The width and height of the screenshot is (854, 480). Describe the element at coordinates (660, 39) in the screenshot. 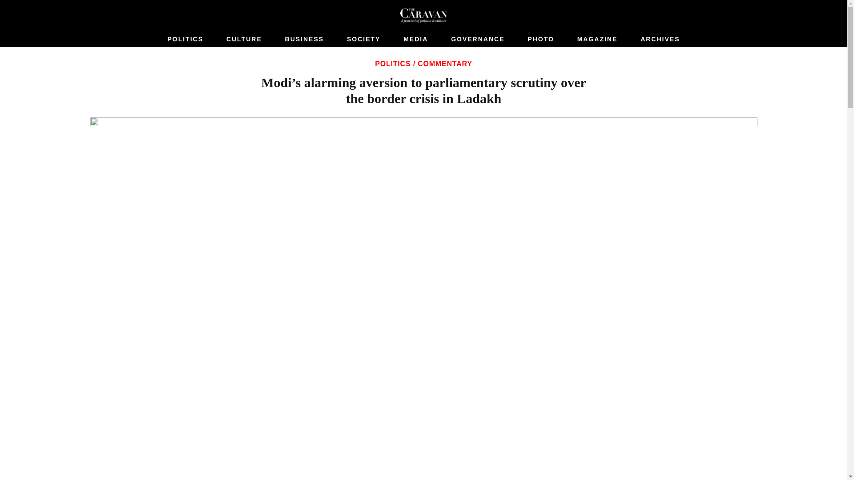

I see `ARCHIVES` at that location.